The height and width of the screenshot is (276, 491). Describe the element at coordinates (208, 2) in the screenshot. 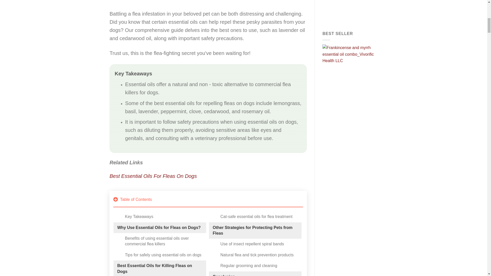

I see `Best Essential Oils For Fleas On Dogs` at that location.